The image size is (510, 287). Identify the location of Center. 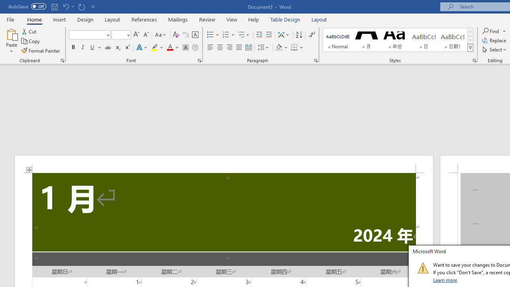
(220, 48).